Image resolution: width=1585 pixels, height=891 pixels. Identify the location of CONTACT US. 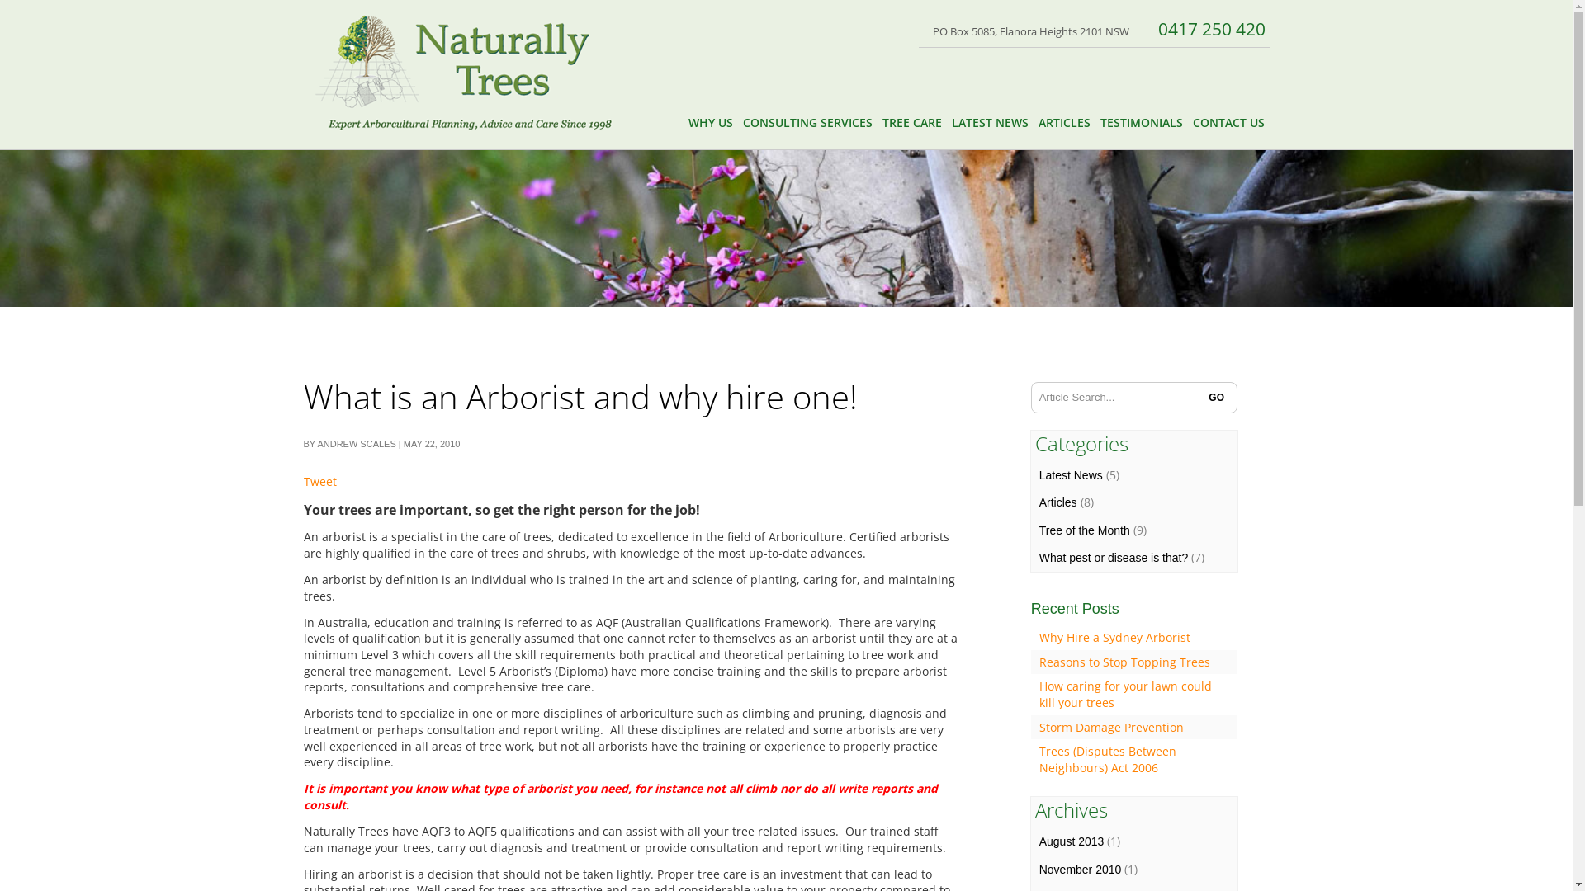
(1228, 123).